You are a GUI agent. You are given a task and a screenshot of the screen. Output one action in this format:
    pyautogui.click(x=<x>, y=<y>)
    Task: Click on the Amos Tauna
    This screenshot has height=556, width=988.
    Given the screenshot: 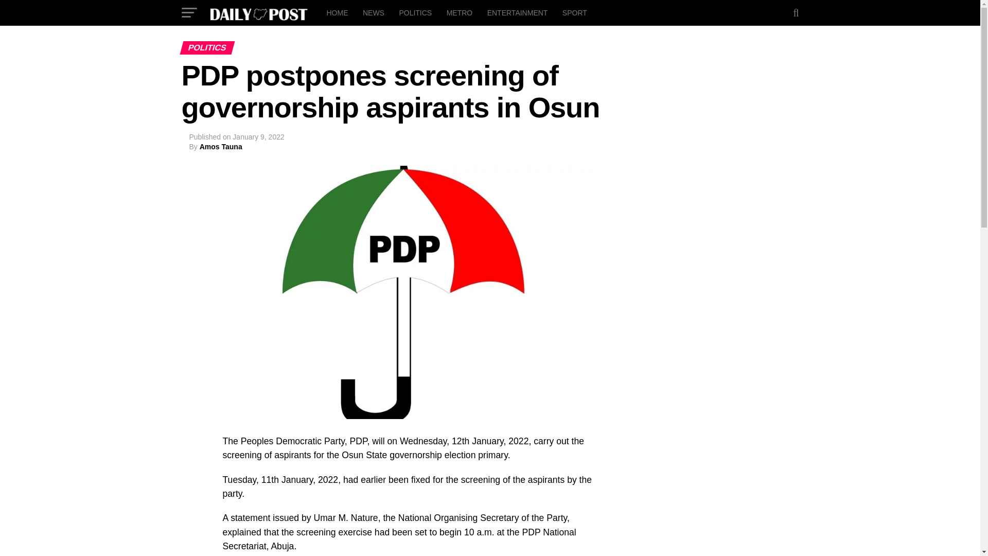 What is the action you would take?
    pyautogui.click(x=220, y=146)
    